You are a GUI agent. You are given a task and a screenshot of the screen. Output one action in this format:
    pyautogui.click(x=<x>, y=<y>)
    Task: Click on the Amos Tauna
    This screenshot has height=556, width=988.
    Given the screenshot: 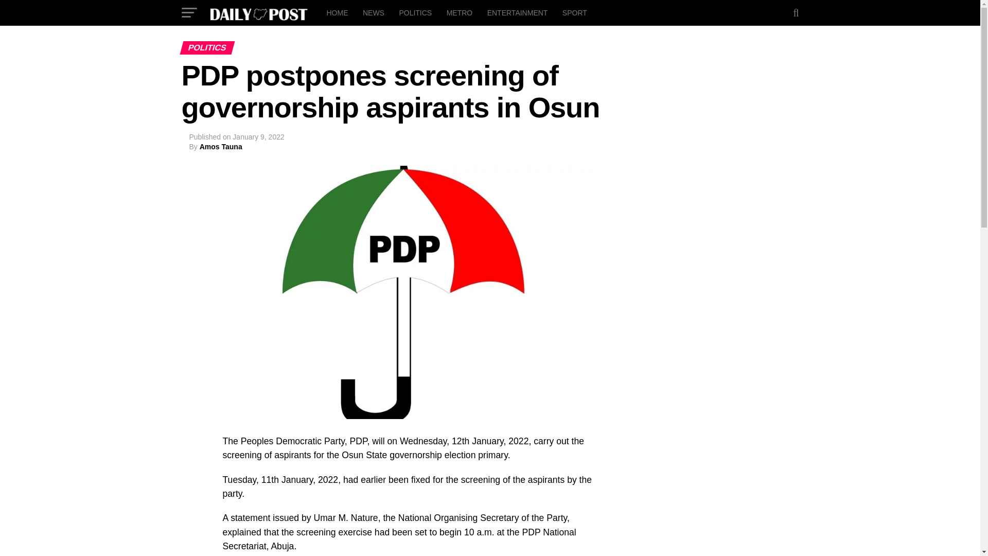 What is the action you would take?
    pyautogui.click(x=220, y=146)
    